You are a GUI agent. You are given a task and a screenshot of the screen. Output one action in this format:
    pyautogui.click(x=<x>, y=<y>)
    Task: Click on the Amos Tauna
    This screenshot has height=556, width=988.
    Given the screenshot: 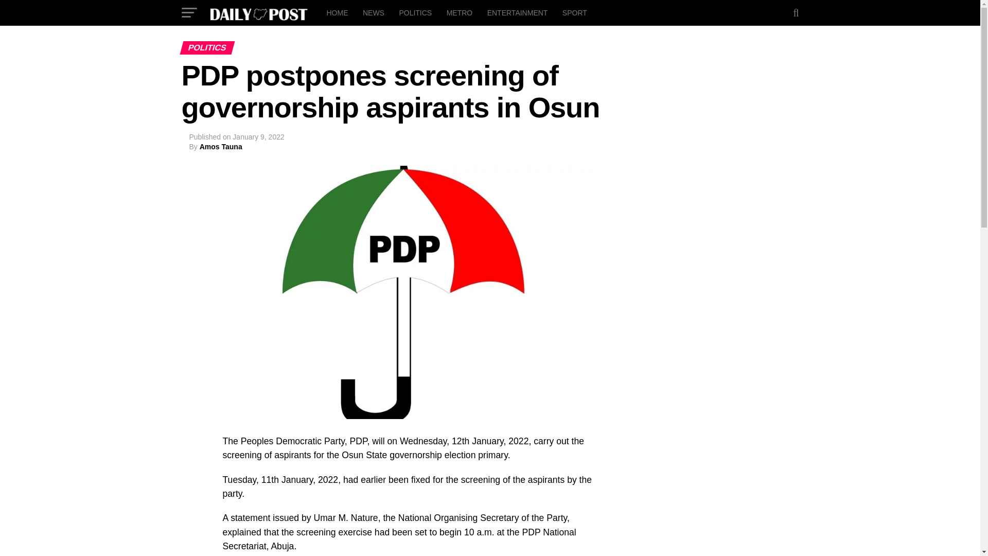 What is the action you would take?
    pyautogui.click(x=220, y=146)
    